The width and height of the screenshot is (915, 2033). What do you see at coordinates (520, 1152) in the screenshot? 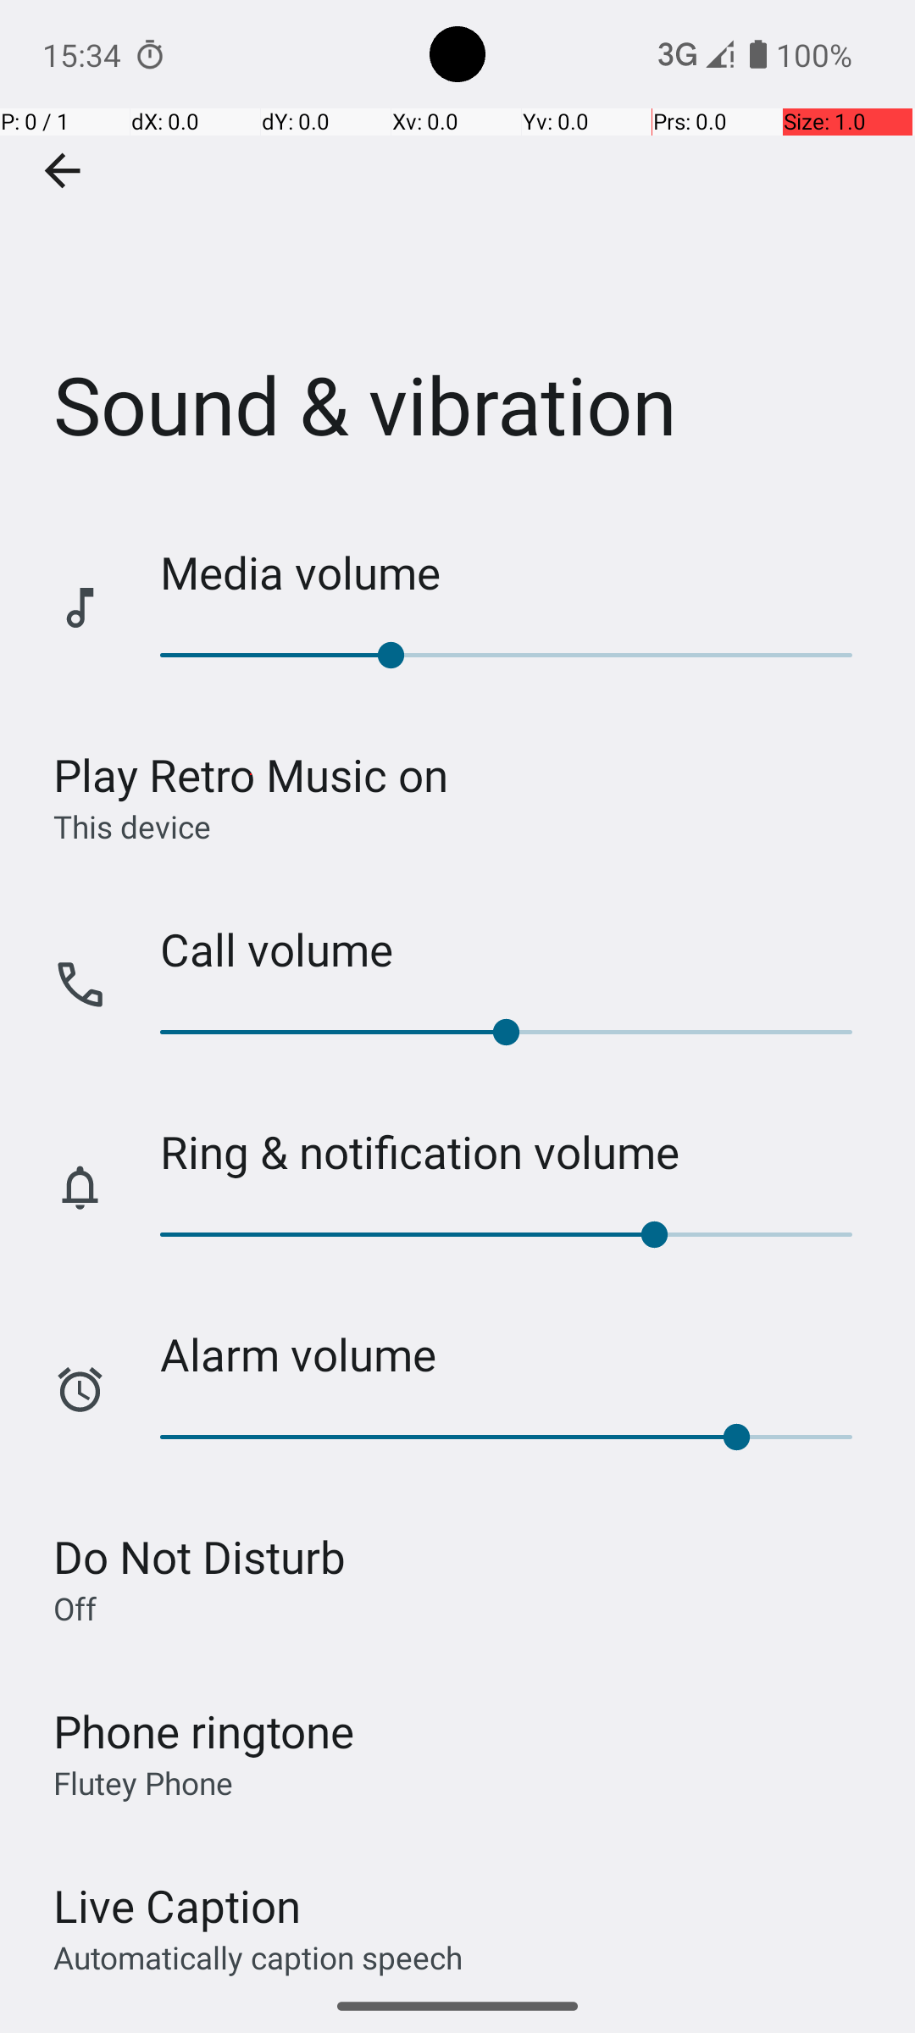
I see `Ring & notification volume` at bounding box center [520, 1152].